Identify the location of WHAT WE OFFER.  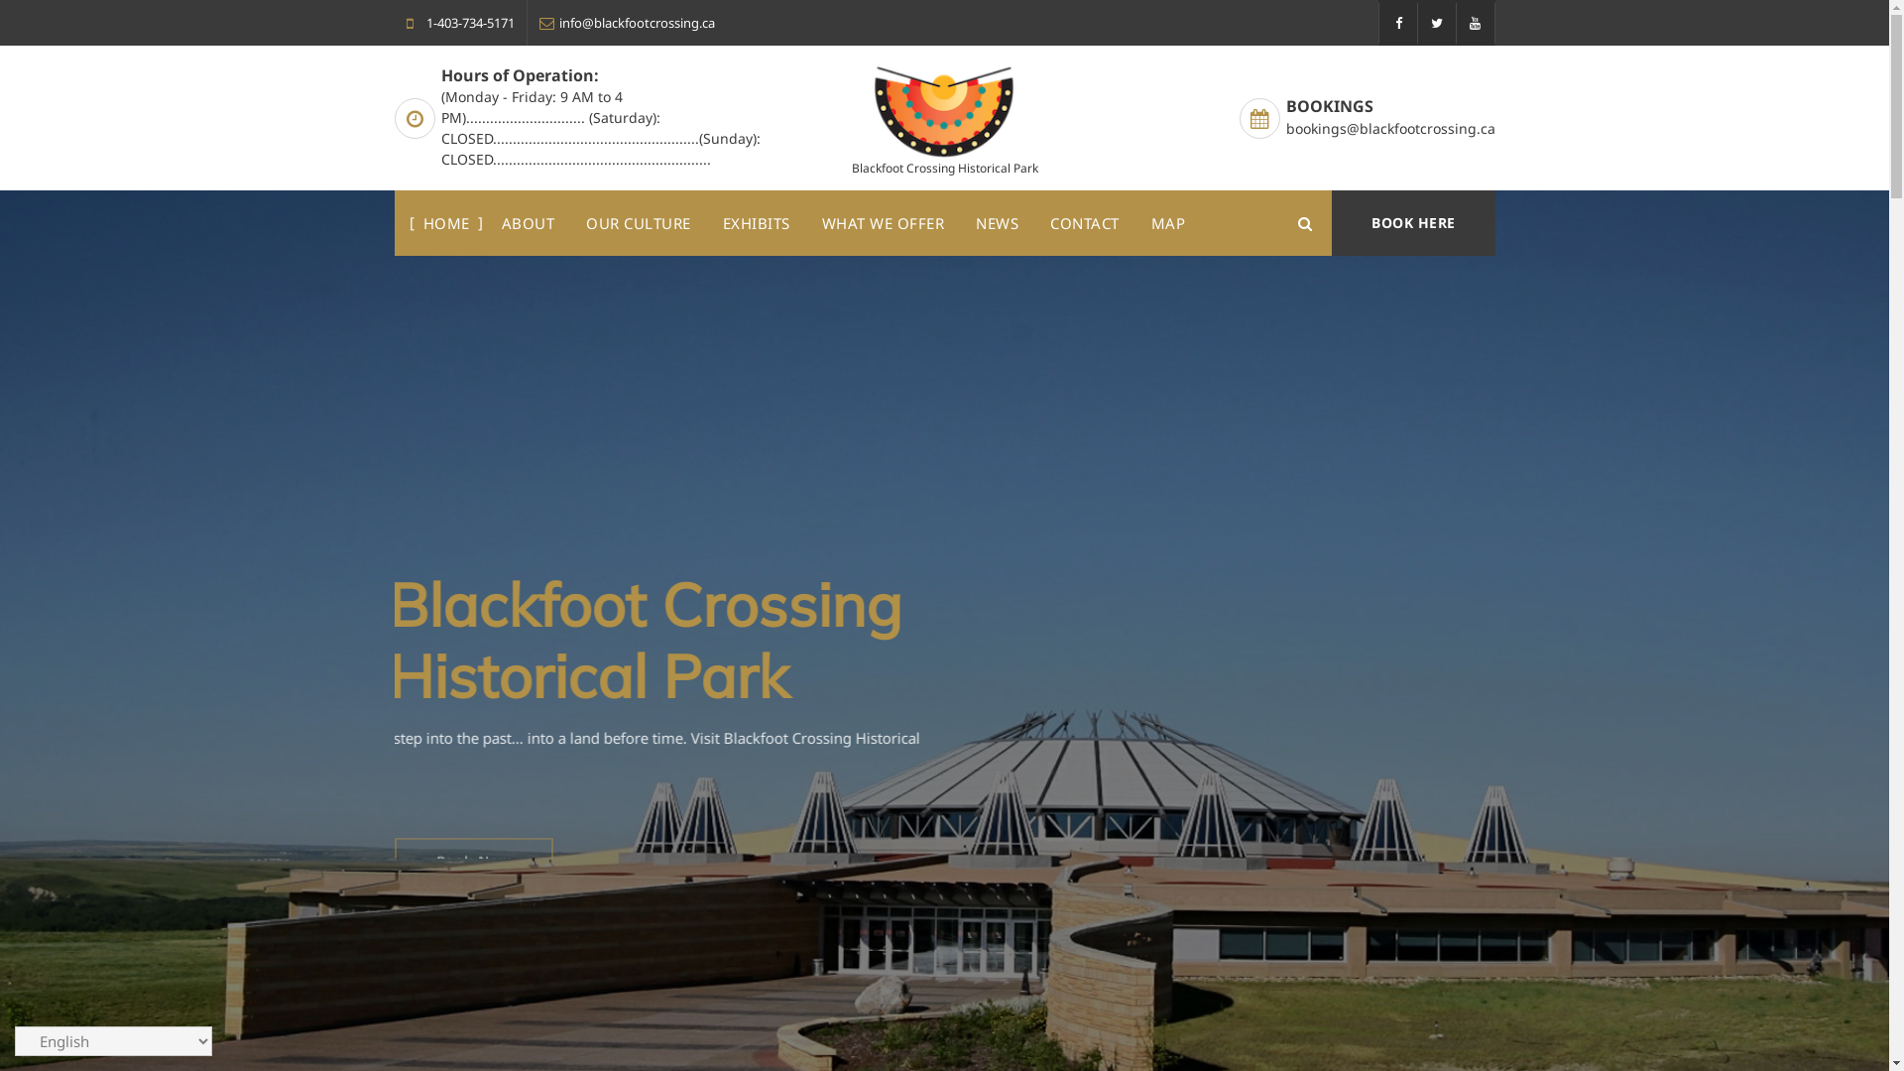
(883, 223).